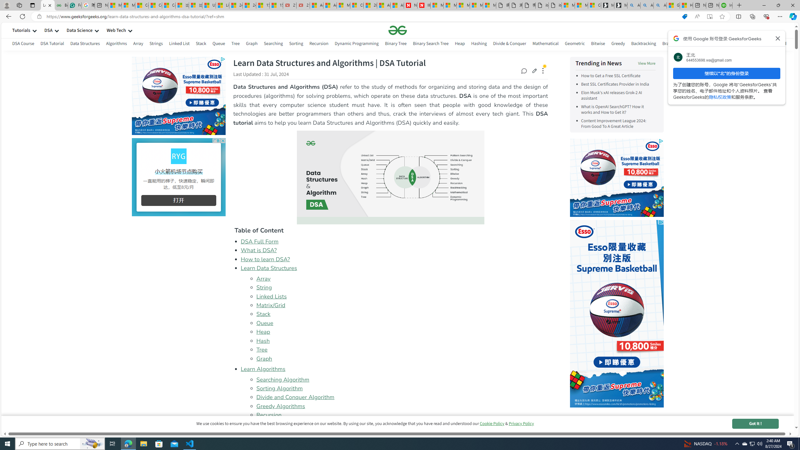 This screenshot has height=450, width=800. What do you see at coordinates (23, 44) in the screenshot?
I see `DSA Course` at bounding box center [23, 44].